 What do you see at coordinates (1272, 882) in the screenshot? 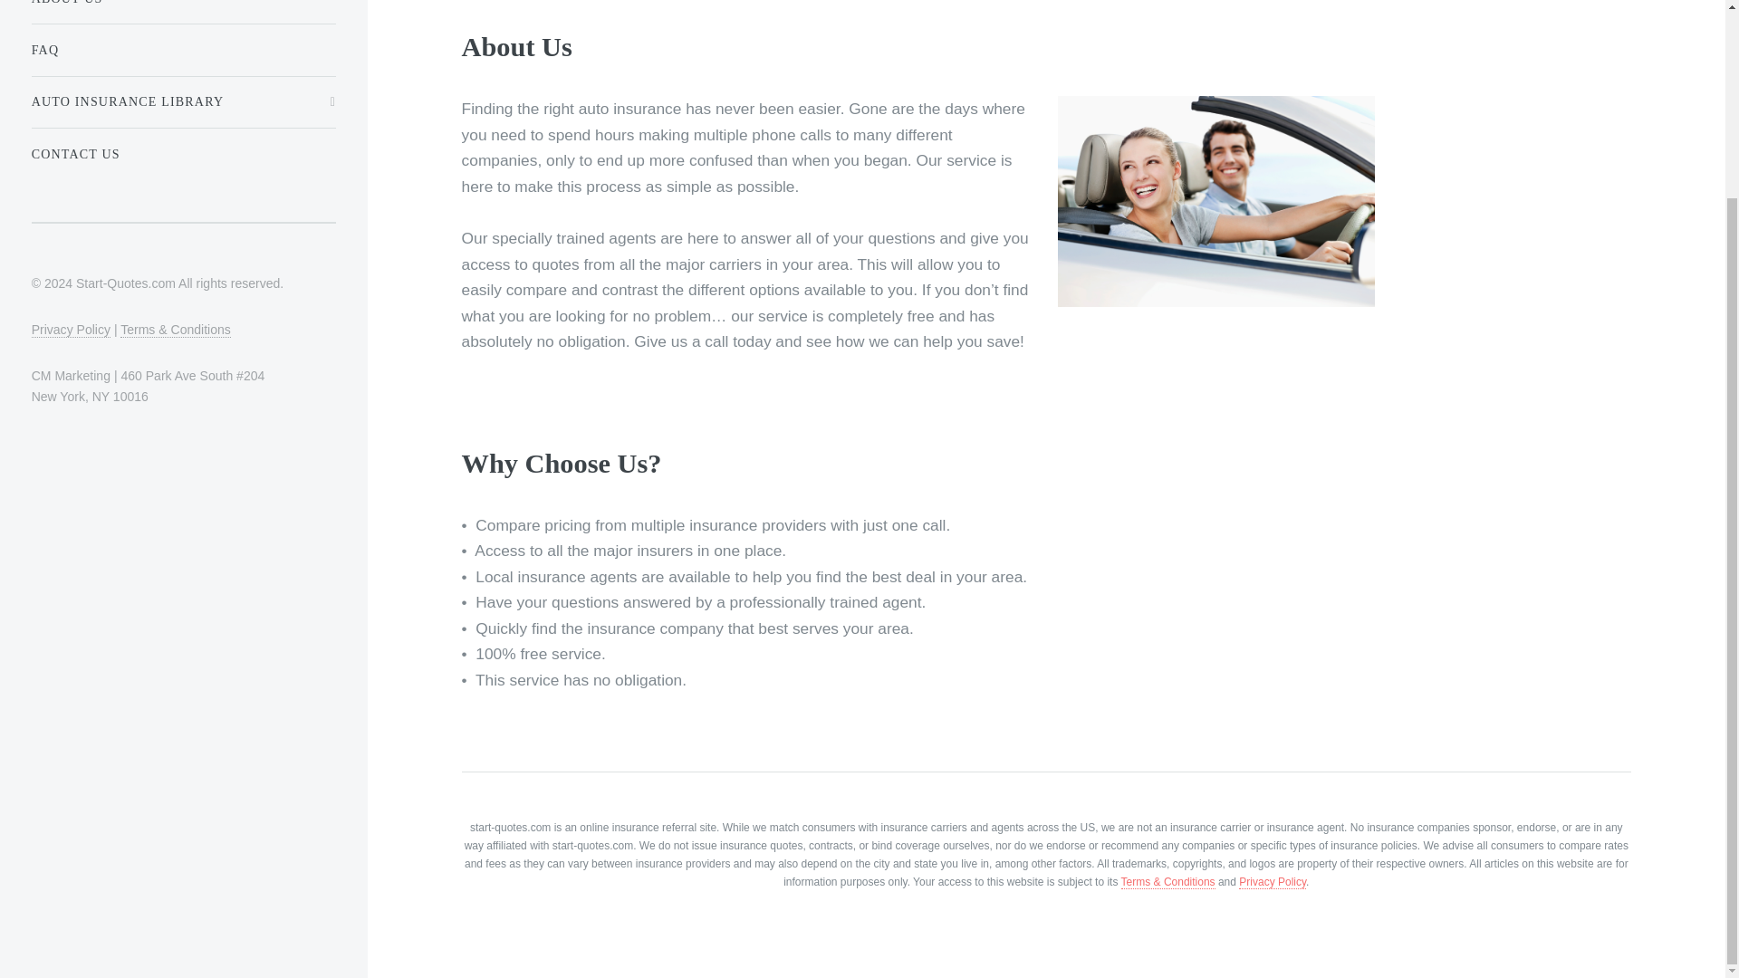
I see `Privacy Policy` at bounding box center [1272, 882].